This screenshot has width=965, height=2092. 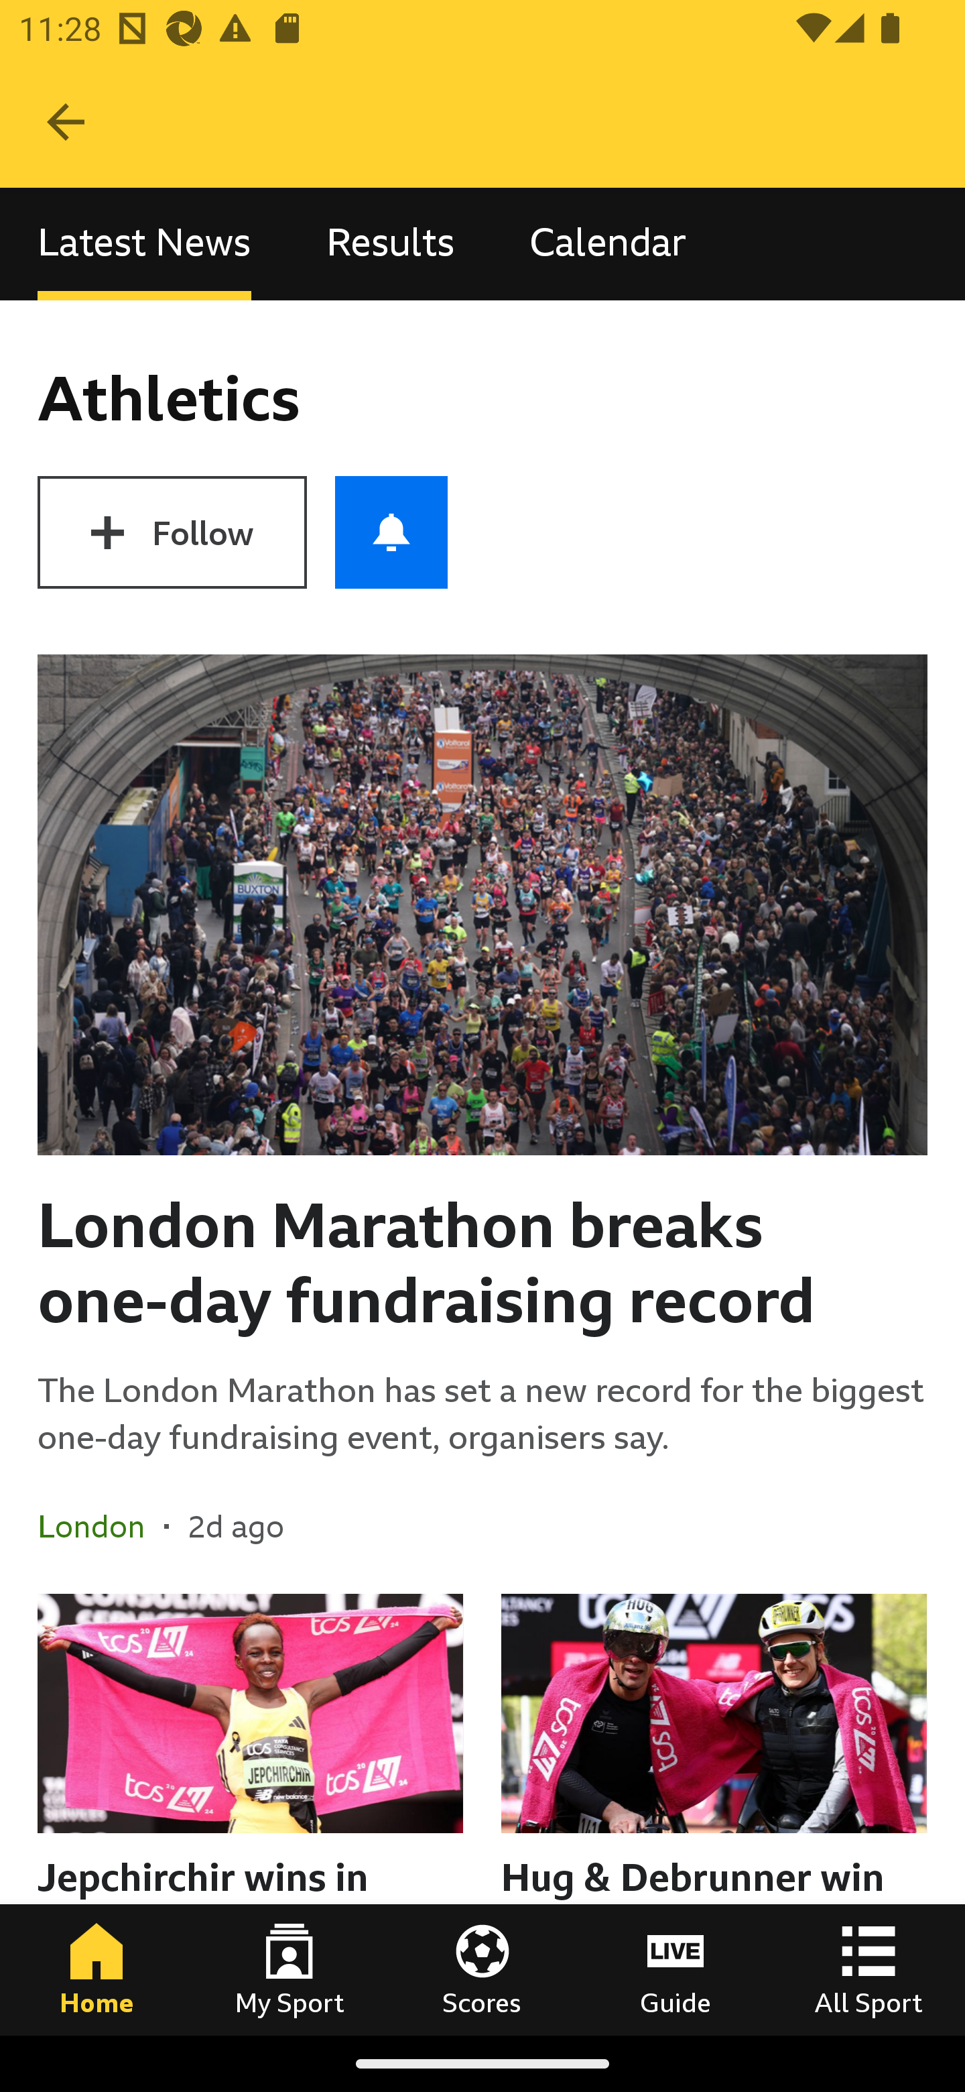 What do you see at coordinates (66, 122) in the screenshot?
I see `Navigate up` at bounding box center [66, 122].